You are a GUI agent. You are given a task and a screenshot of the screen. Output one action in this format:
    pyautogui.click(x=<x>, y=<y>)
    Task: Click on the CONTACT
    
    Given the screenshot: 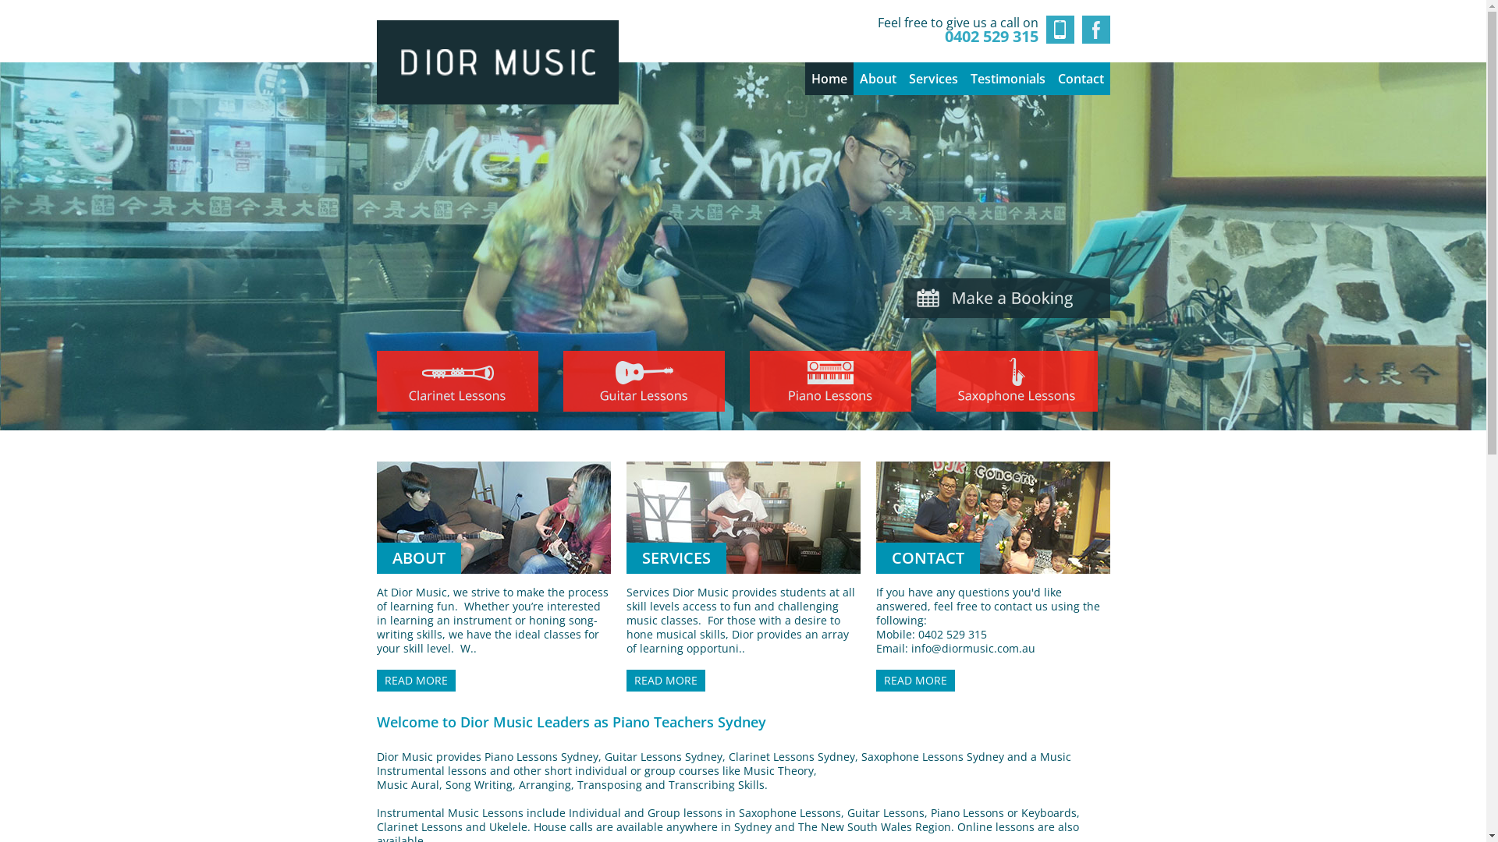 What is the action you would take?
    pyautogui.click(x=992, y=518)
    